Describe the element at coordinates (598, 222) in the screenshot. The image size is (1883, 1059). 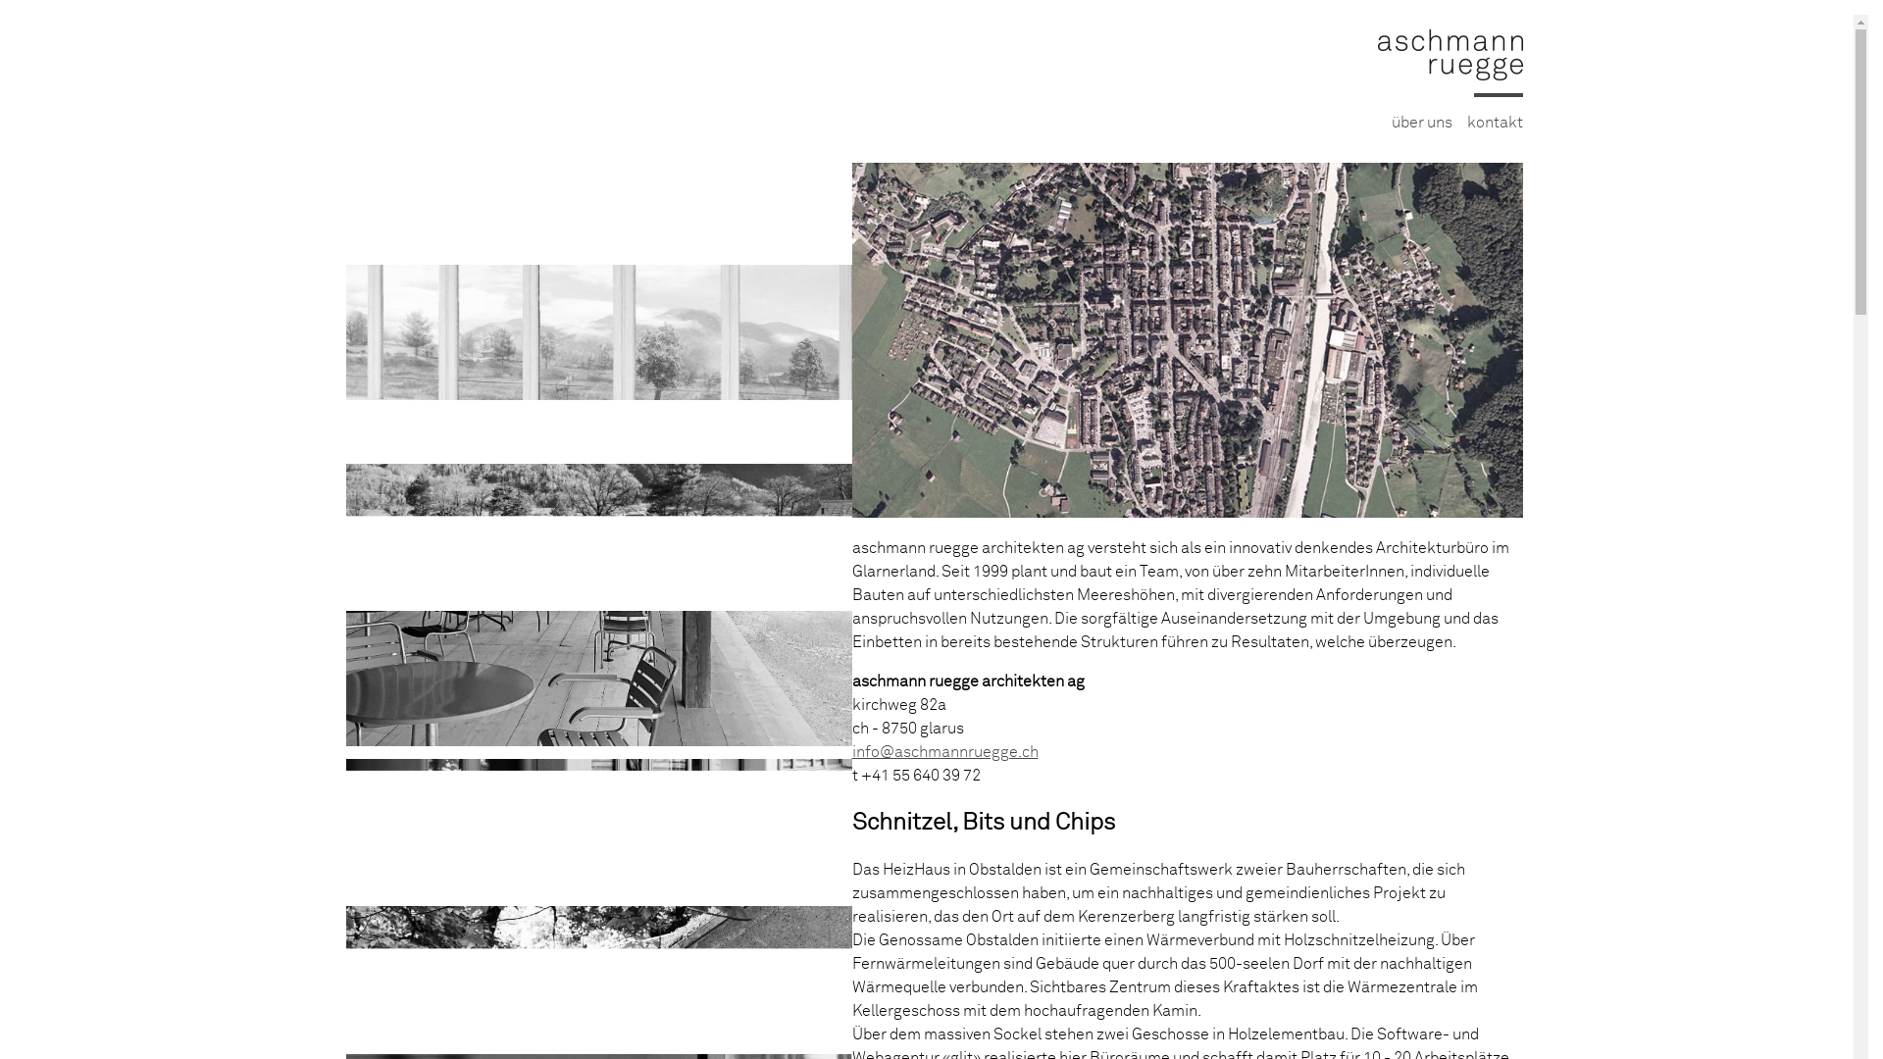
I see `objekt haus im park` at that location.